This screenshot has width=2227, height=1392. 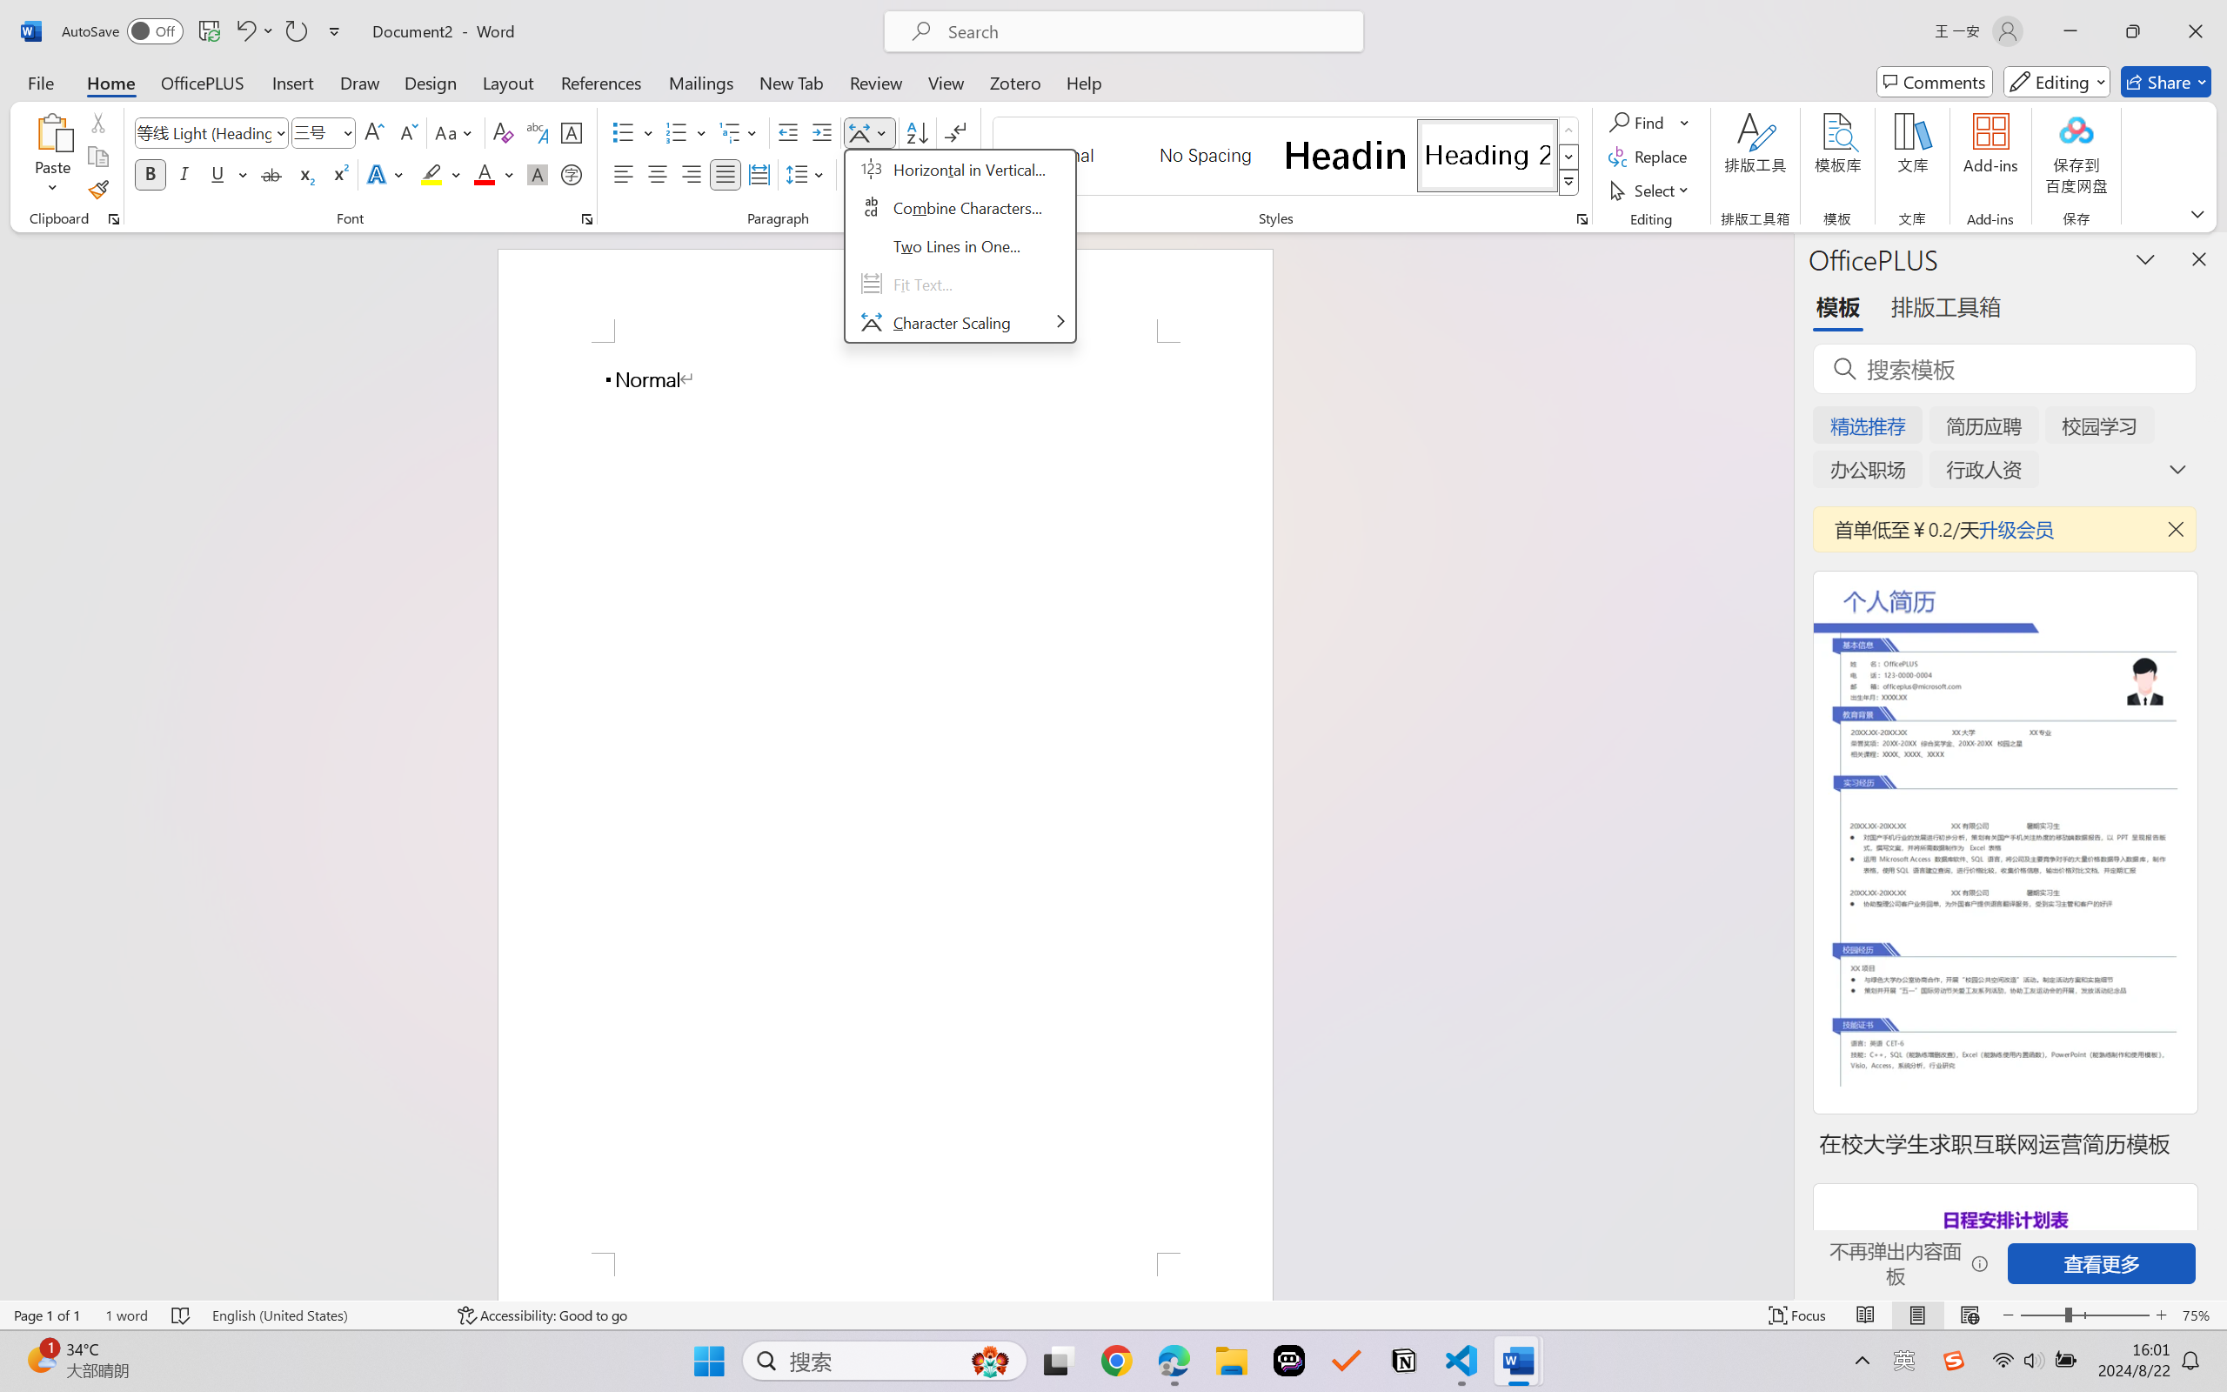 I want to click on OfficePLUS, so click(x=202, y=82).